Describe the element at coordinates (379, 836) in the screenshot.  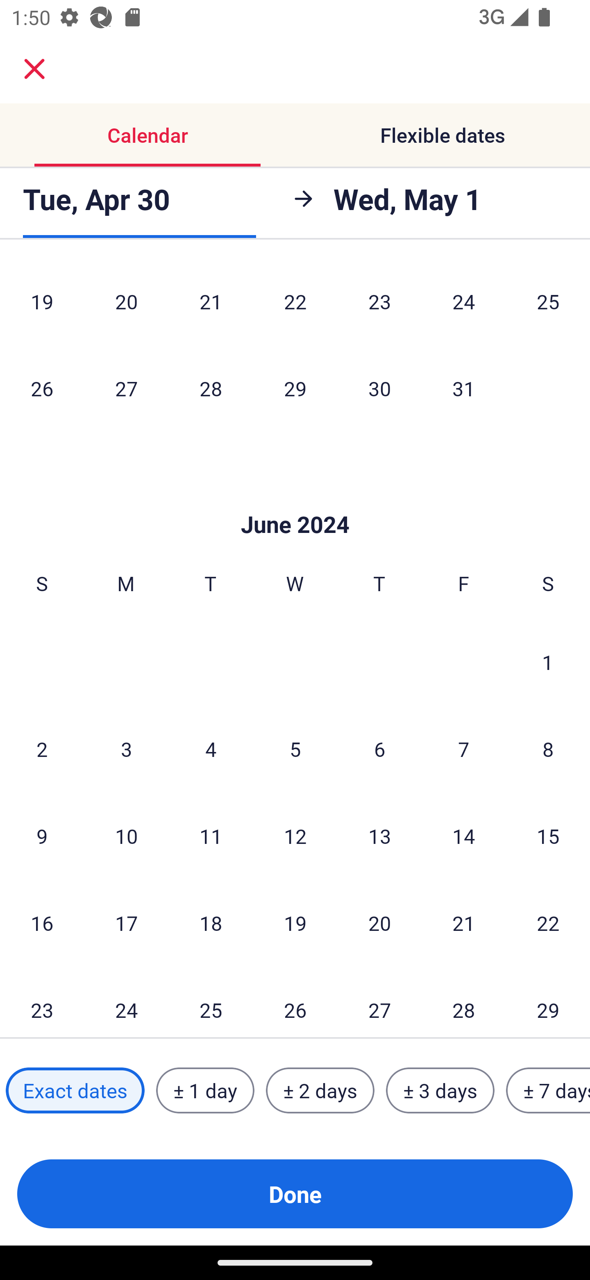
I see `13 Thursday, June 13, 2024` at that location.